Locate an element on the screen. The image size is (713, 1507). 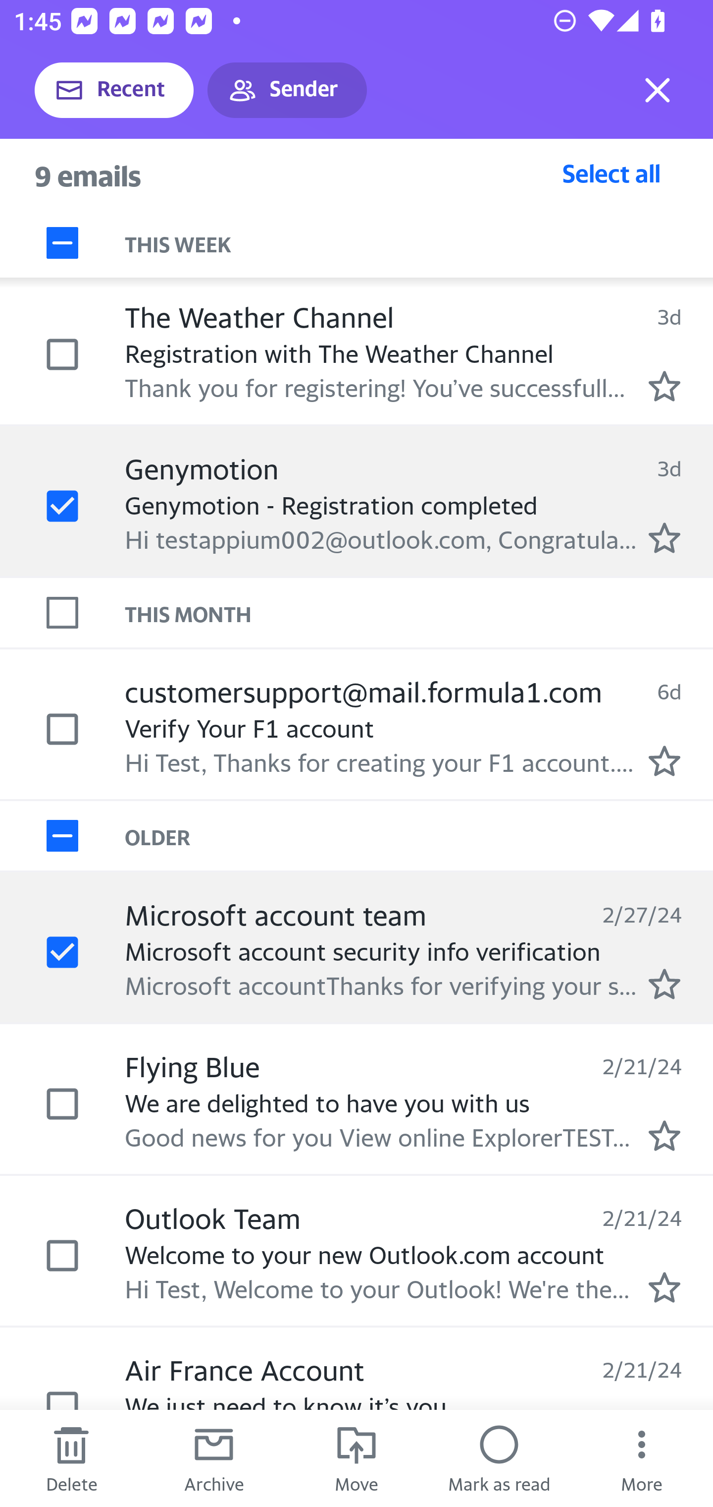
Delete is located at coordinates (71, 1458).